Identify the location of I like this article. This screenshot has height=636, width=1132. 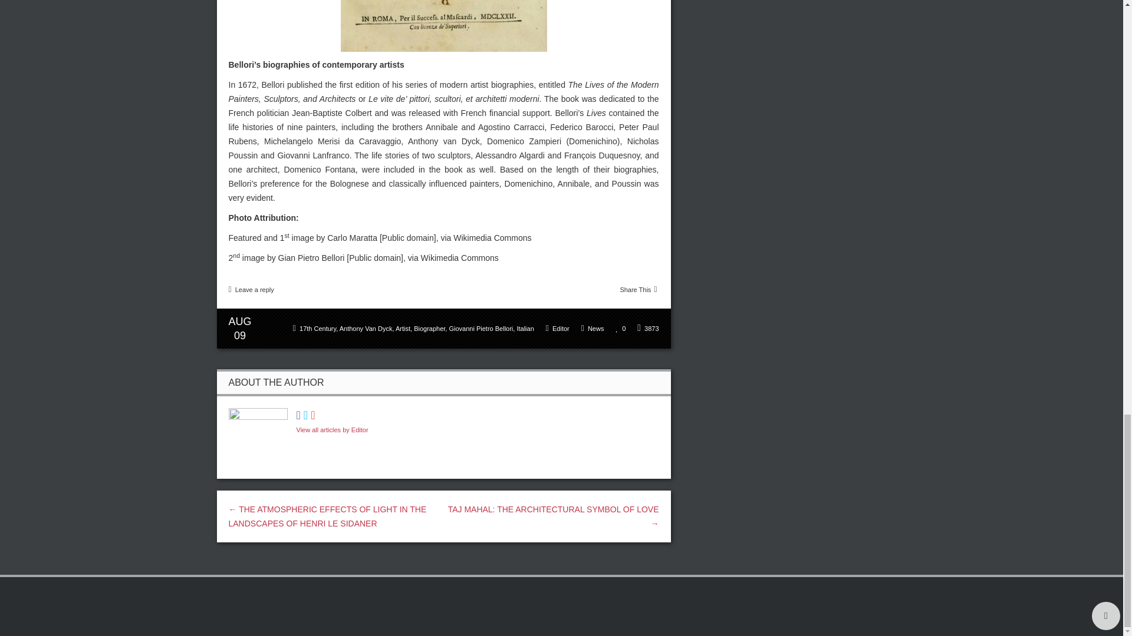
(618, 327).